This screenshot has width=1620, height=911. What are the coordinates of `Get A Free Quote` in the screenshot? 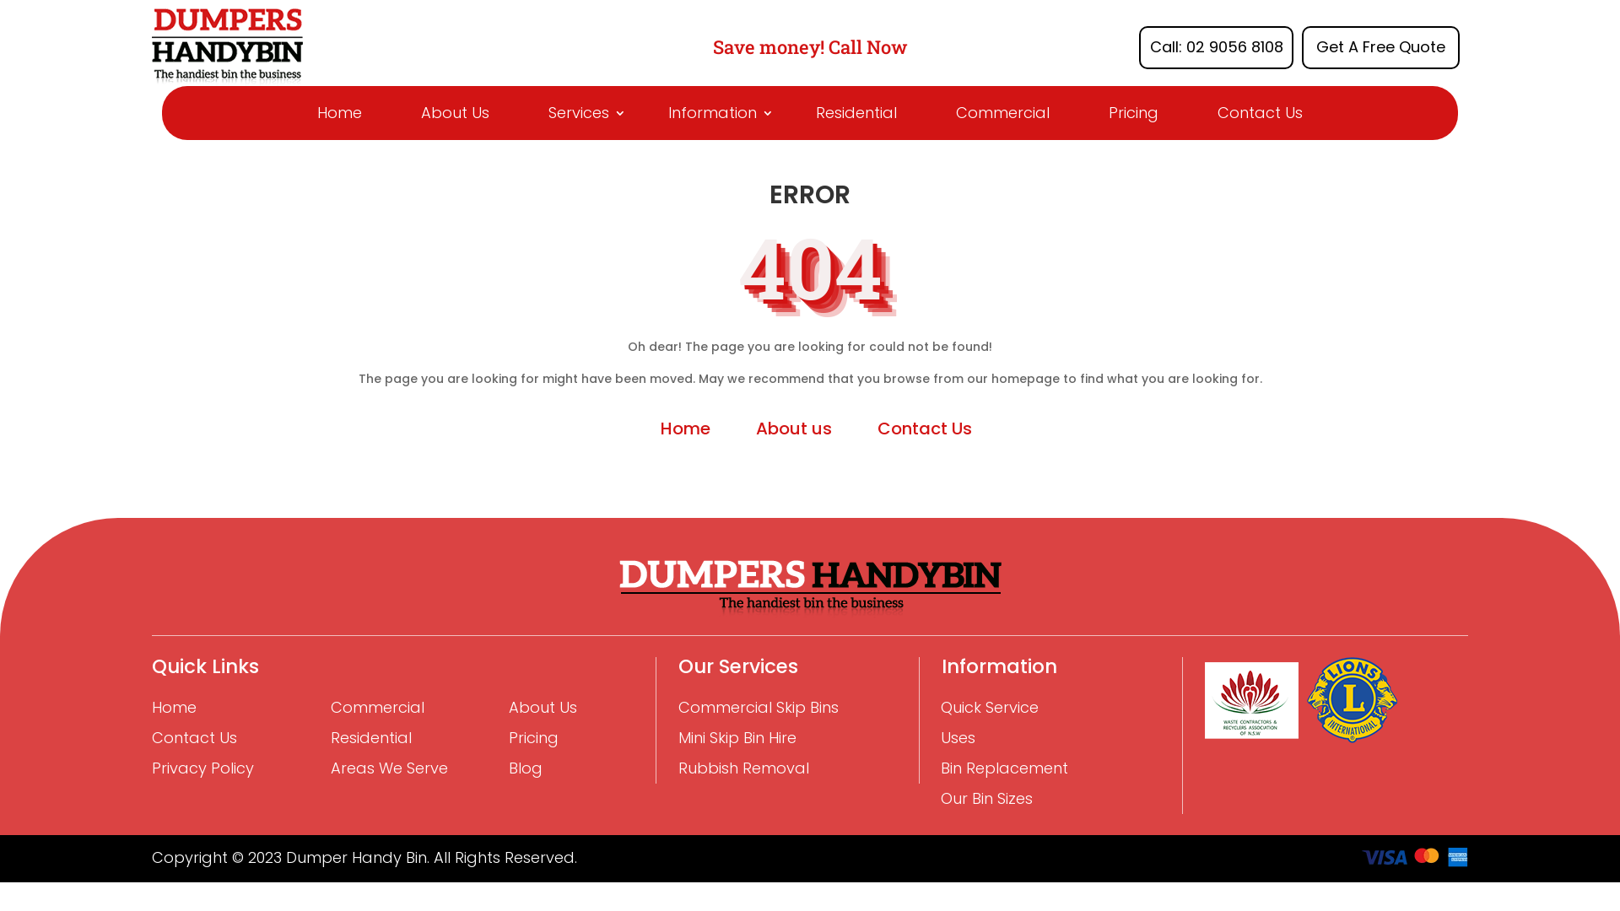 It's located at (1380, 47).